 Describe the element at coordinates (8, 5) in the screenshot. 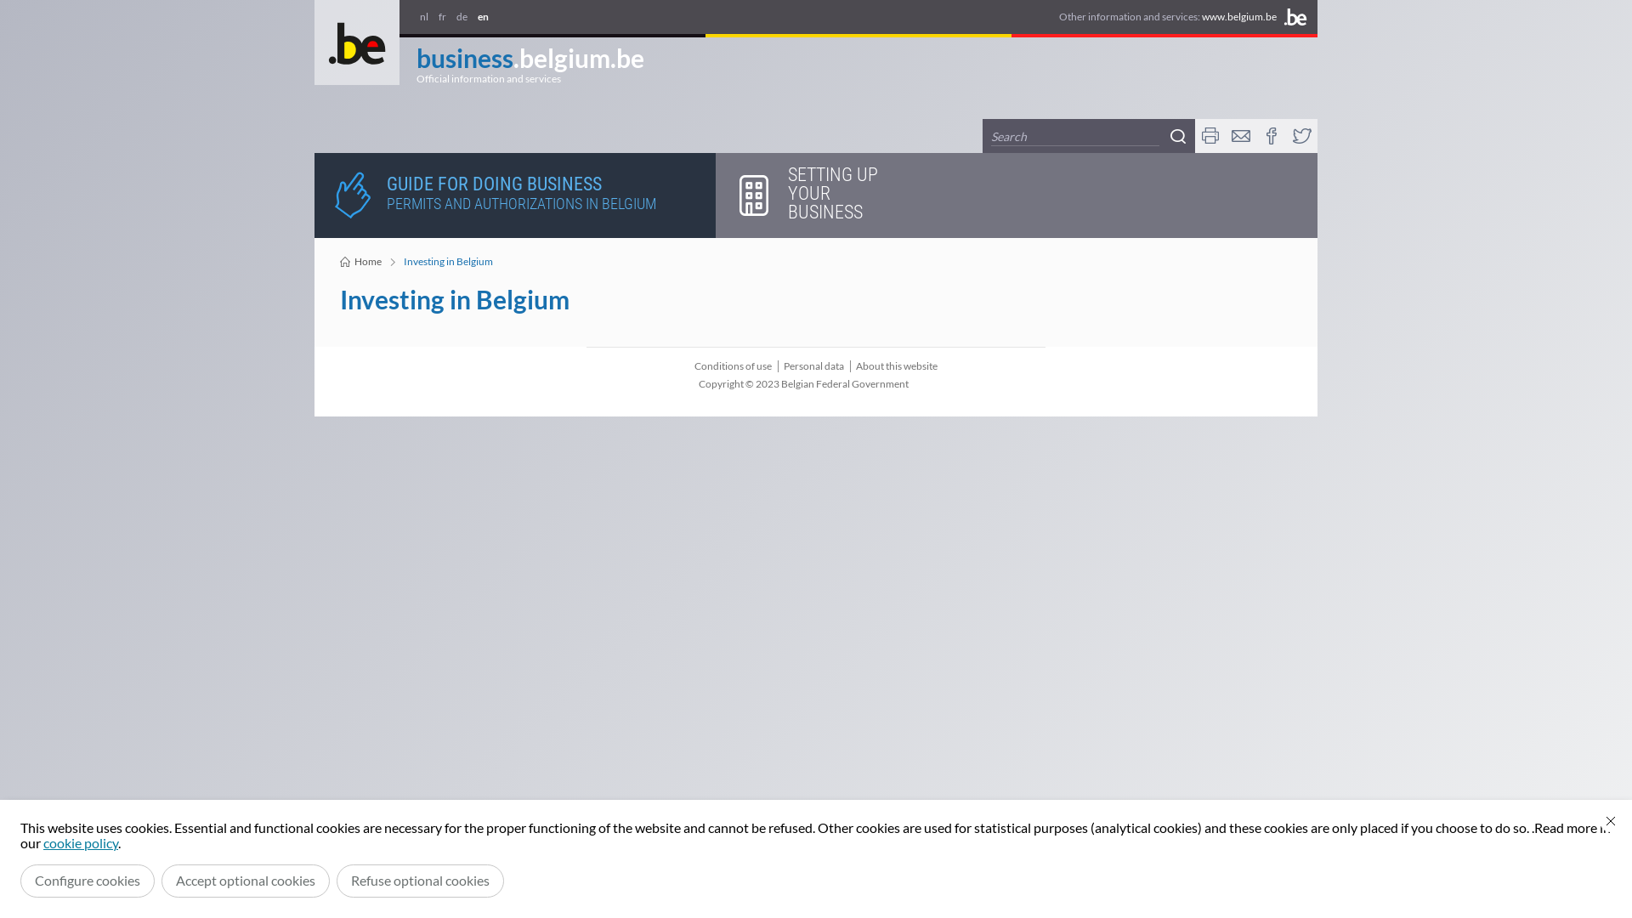

I see `Skip to main content` at that location.